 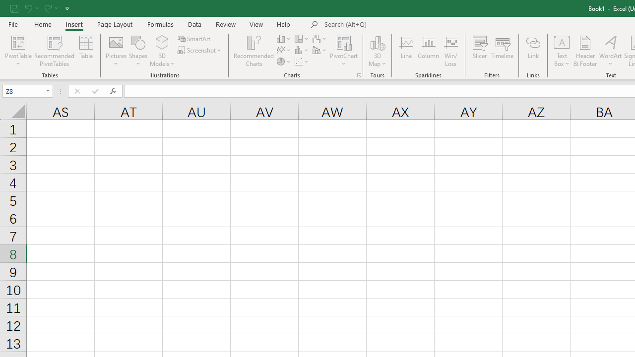 I want to click on Line, so click(x=406, y=51).